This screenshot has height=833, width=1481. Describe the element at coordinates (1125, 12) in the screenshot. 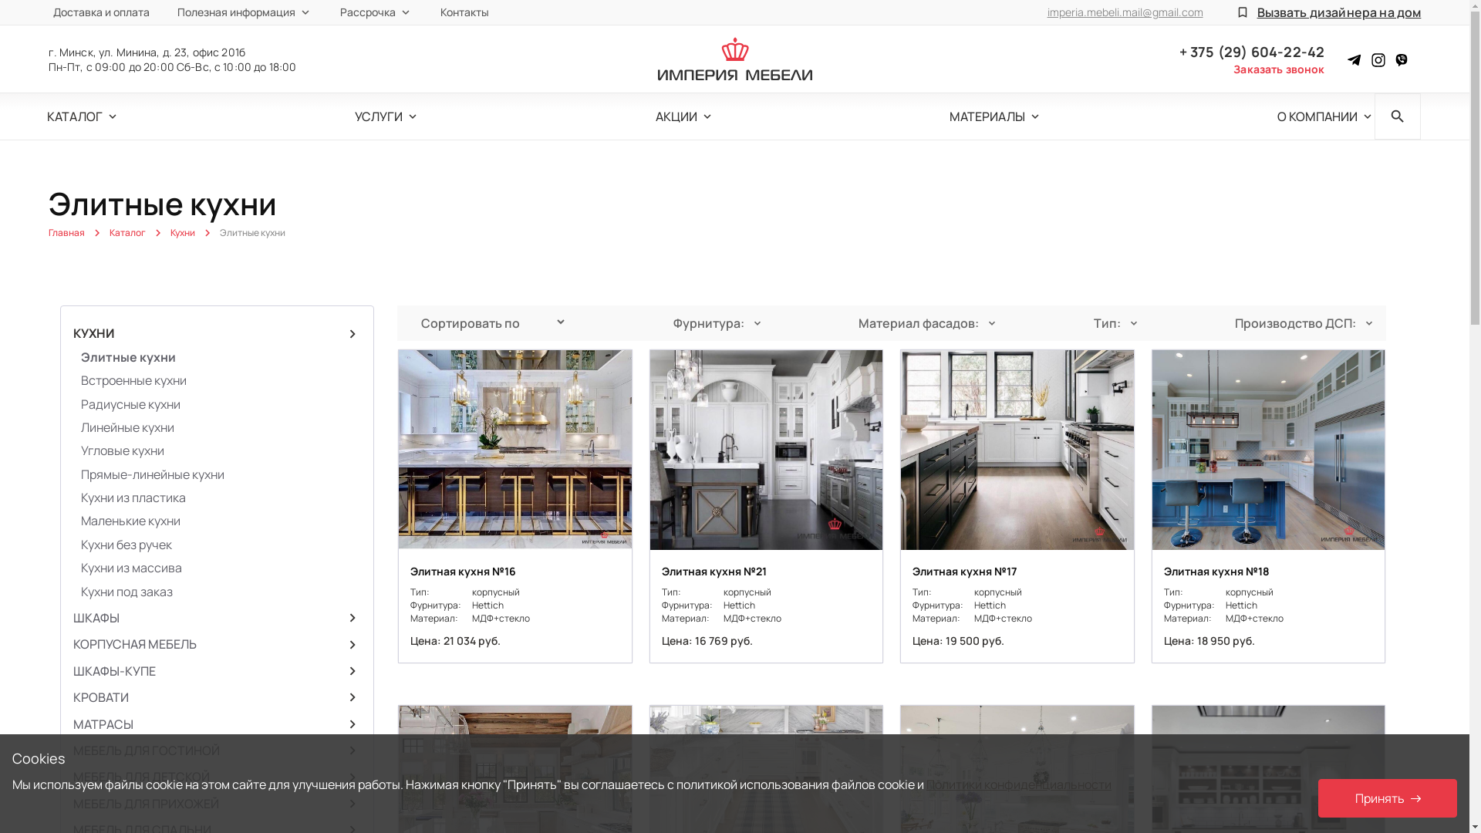

I see `imperia.mebeli.mail@gmail.com` at that location.